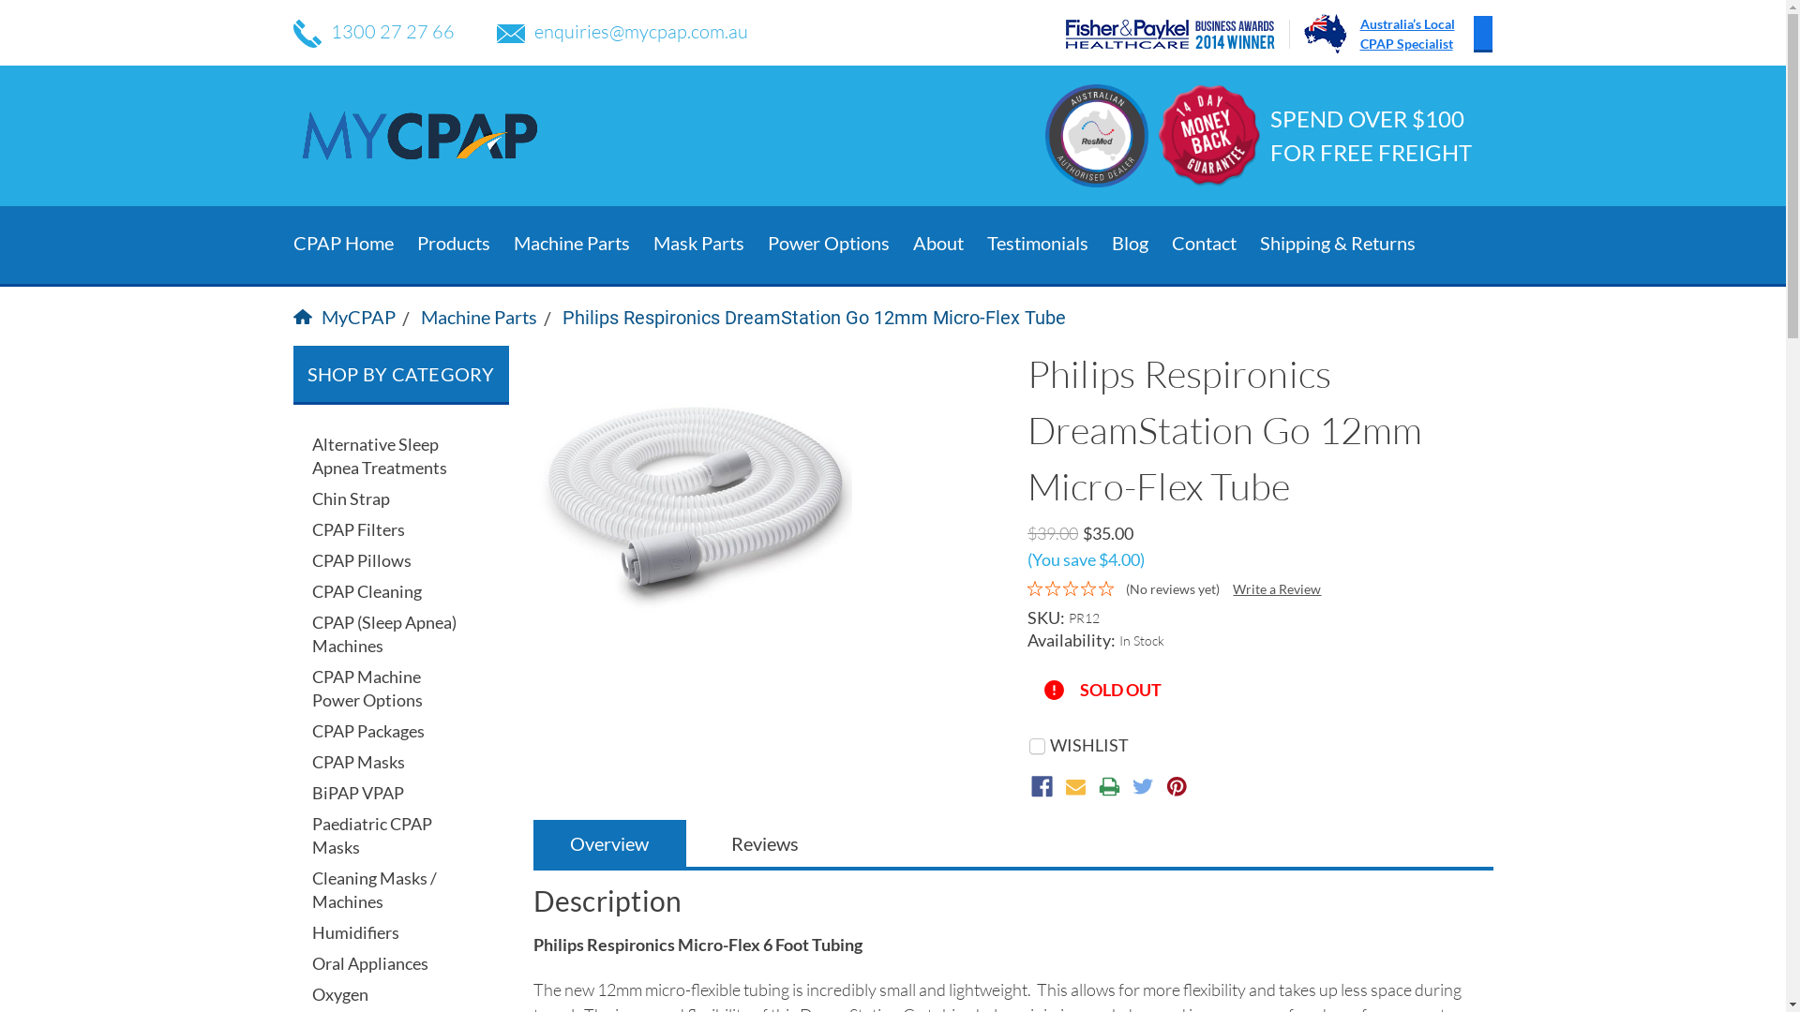  What do you see at coordinates (384, 456) in the screenshot?
I see `Alternative Sleep Apnea Treatments` at bounding box center [384, 456].